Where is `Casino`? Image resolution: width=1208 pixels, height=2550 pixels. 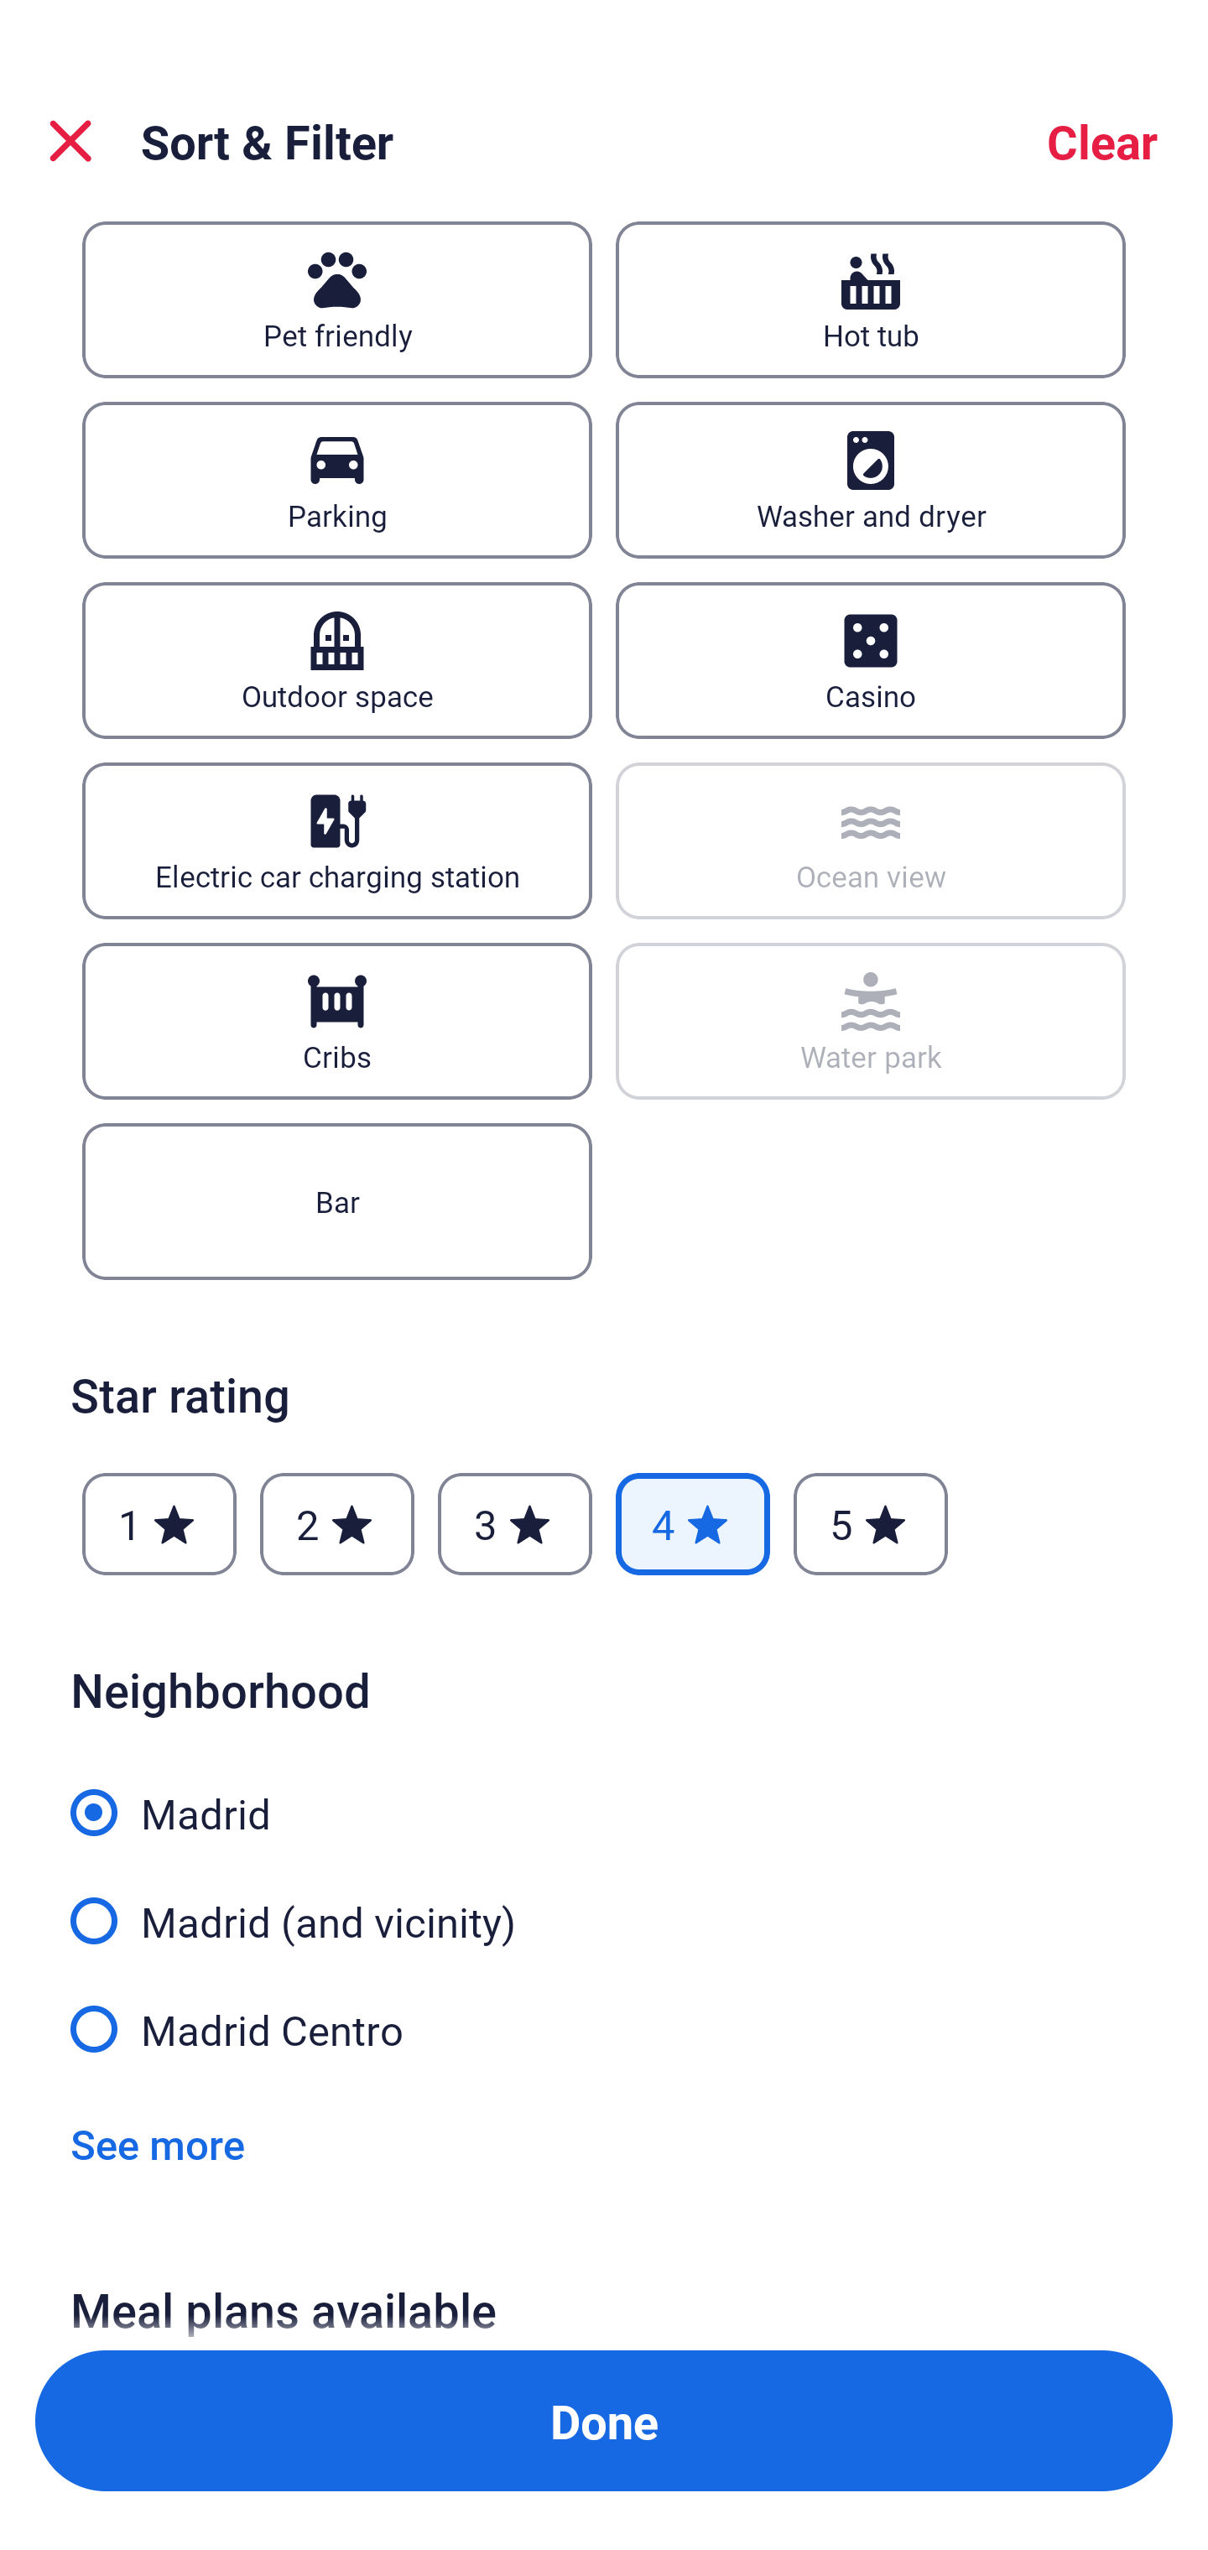 Casino is located at coordinates (871, 660).